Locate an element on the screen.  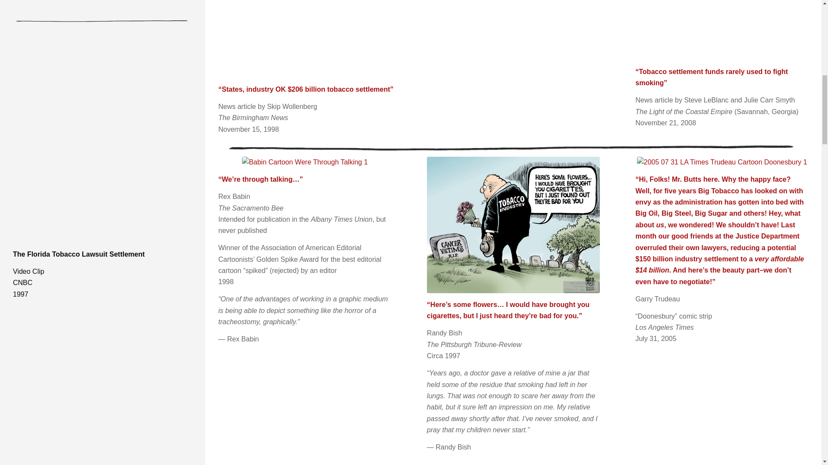
Divide Line Narrow is located at coordinates (513, 148).